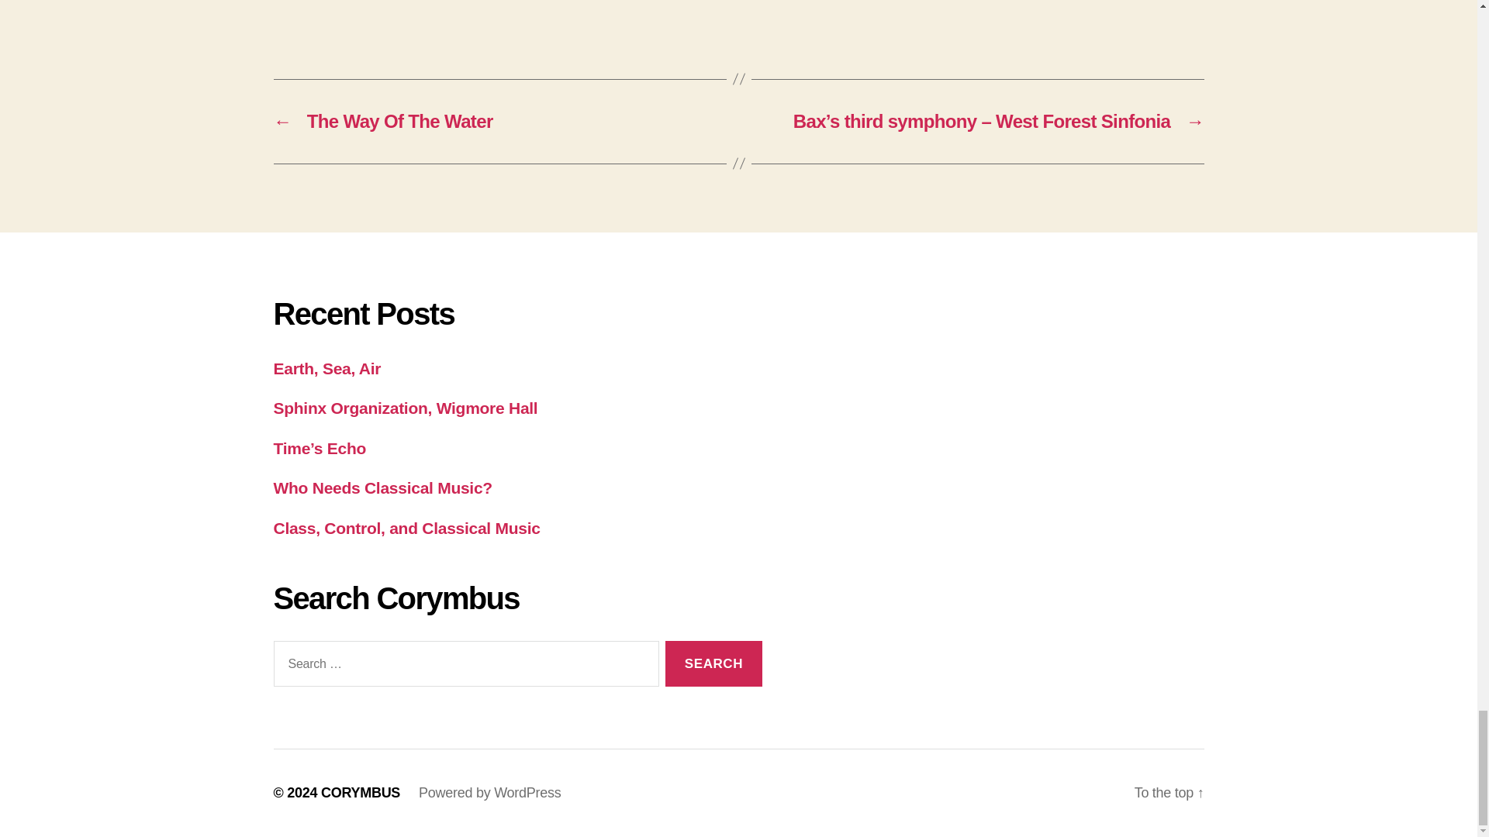  I want to click on Who Needs Classical Music?, so click(382, 487).